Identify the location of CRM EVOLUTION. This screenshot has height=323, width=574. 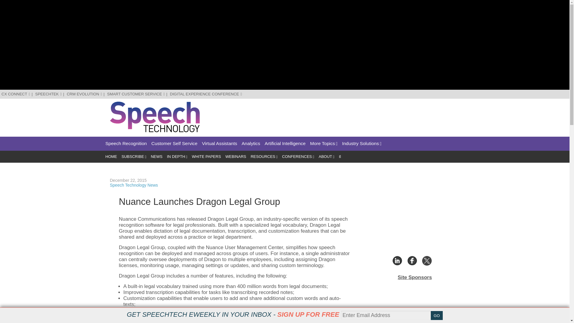
(84, 94).